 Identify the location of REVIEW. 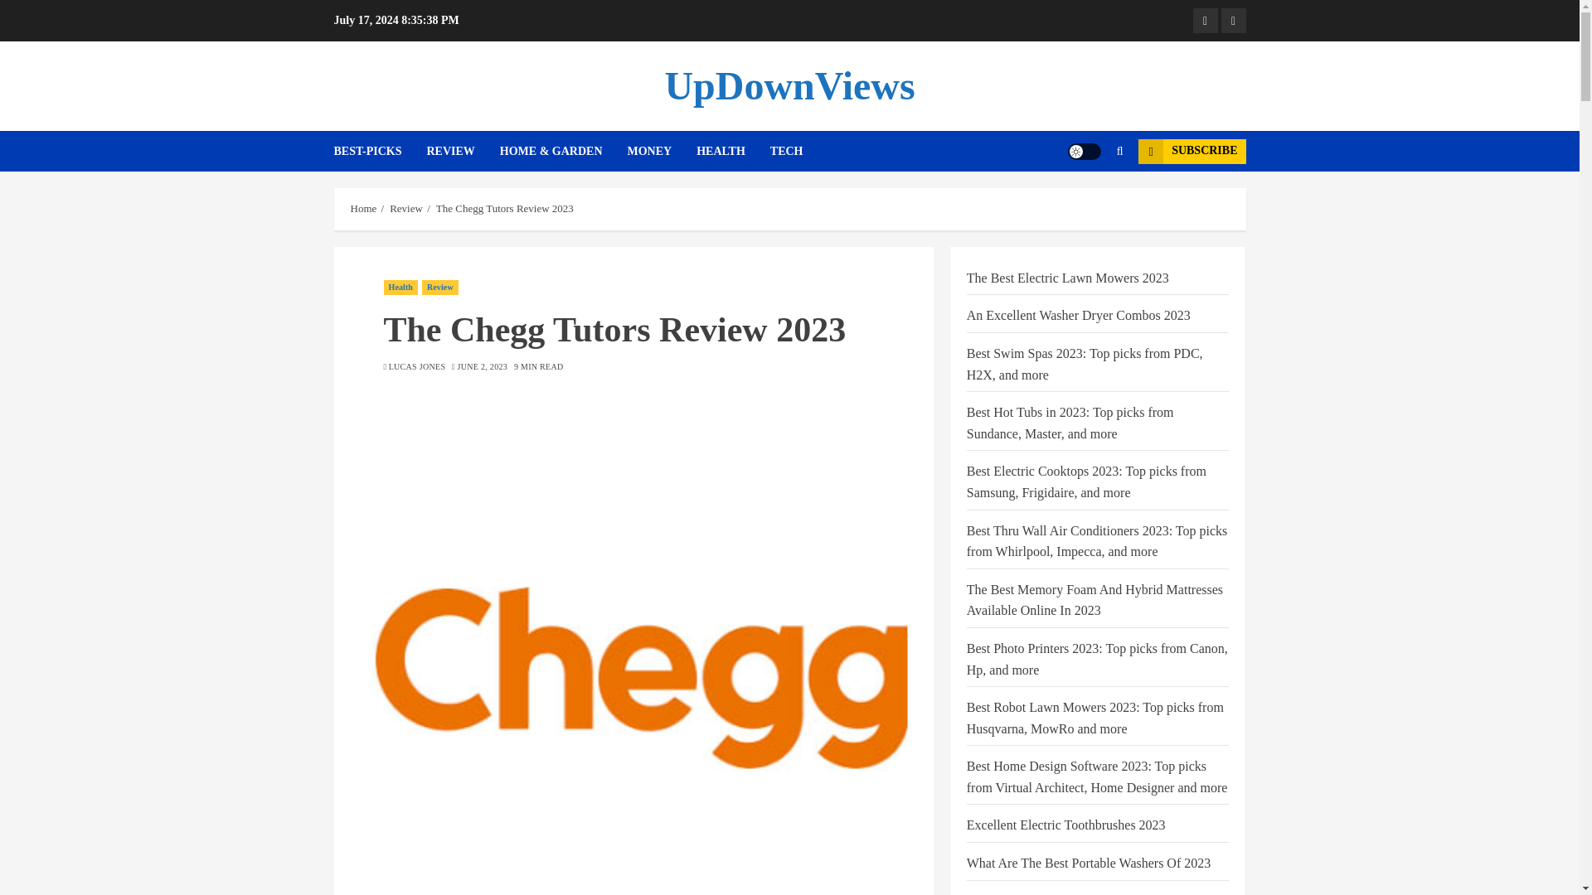
(463, 151).